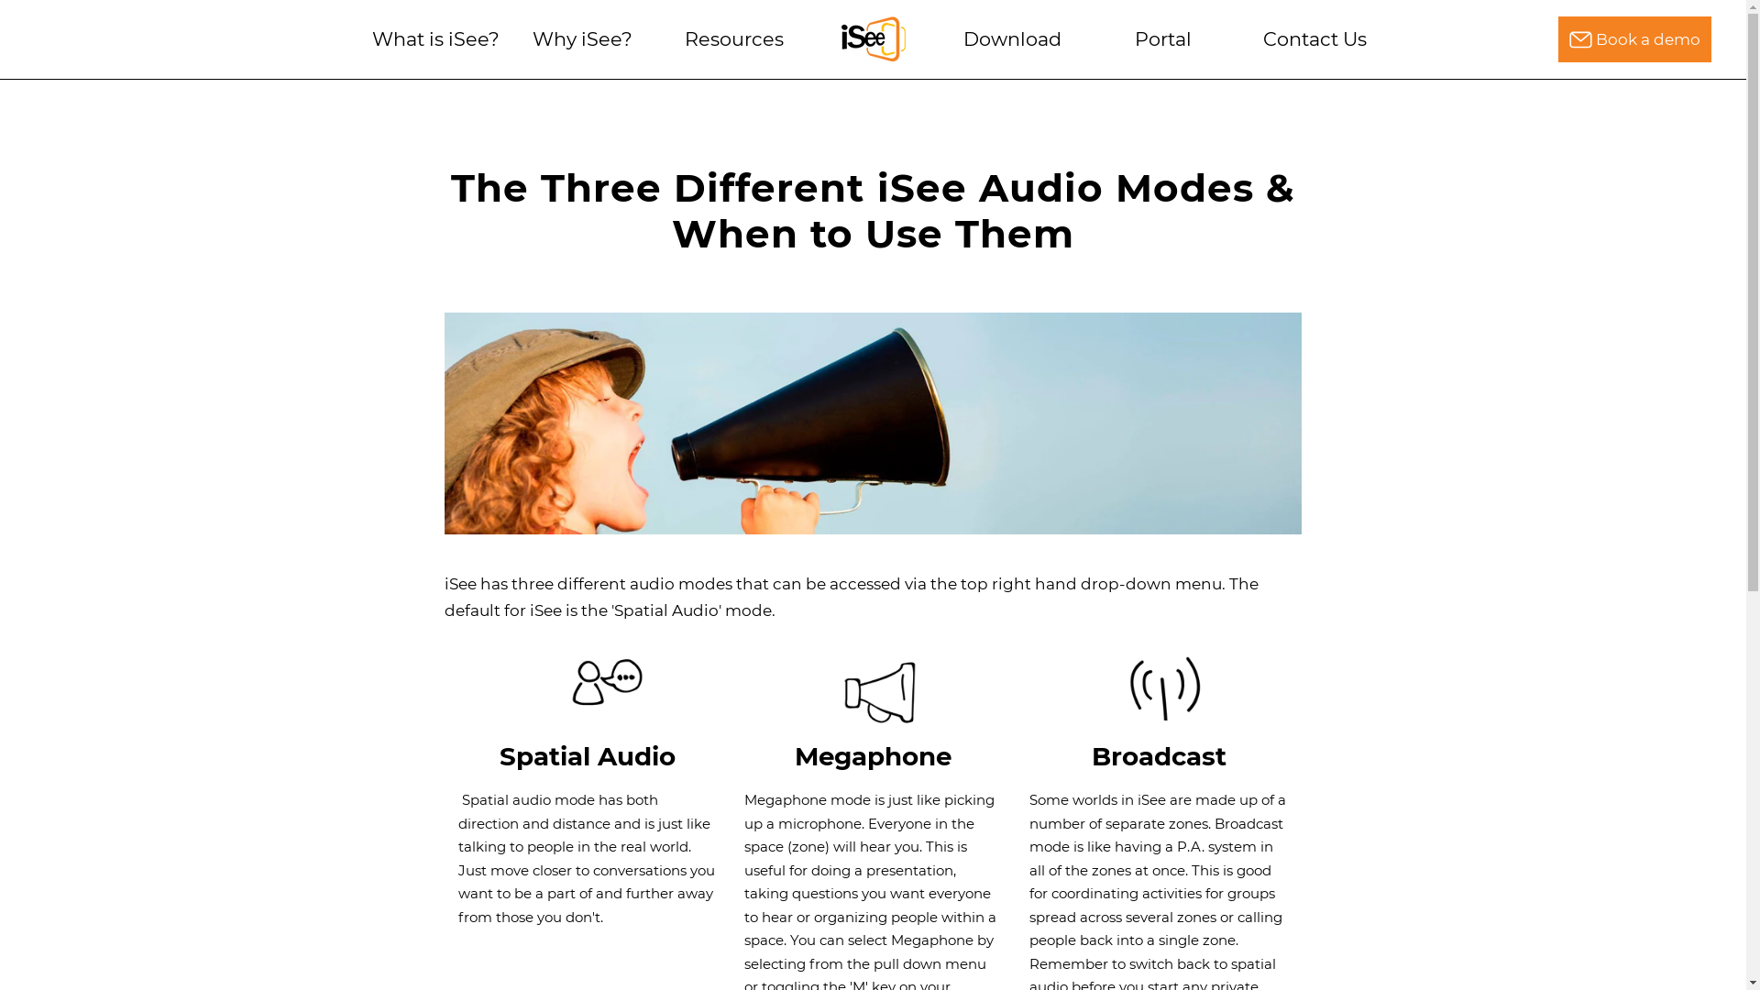 This screenshot has width=1760, height=990. Describe the element at coordinates (0, 73) in the screenshot. I see `Skip to content` at that location.